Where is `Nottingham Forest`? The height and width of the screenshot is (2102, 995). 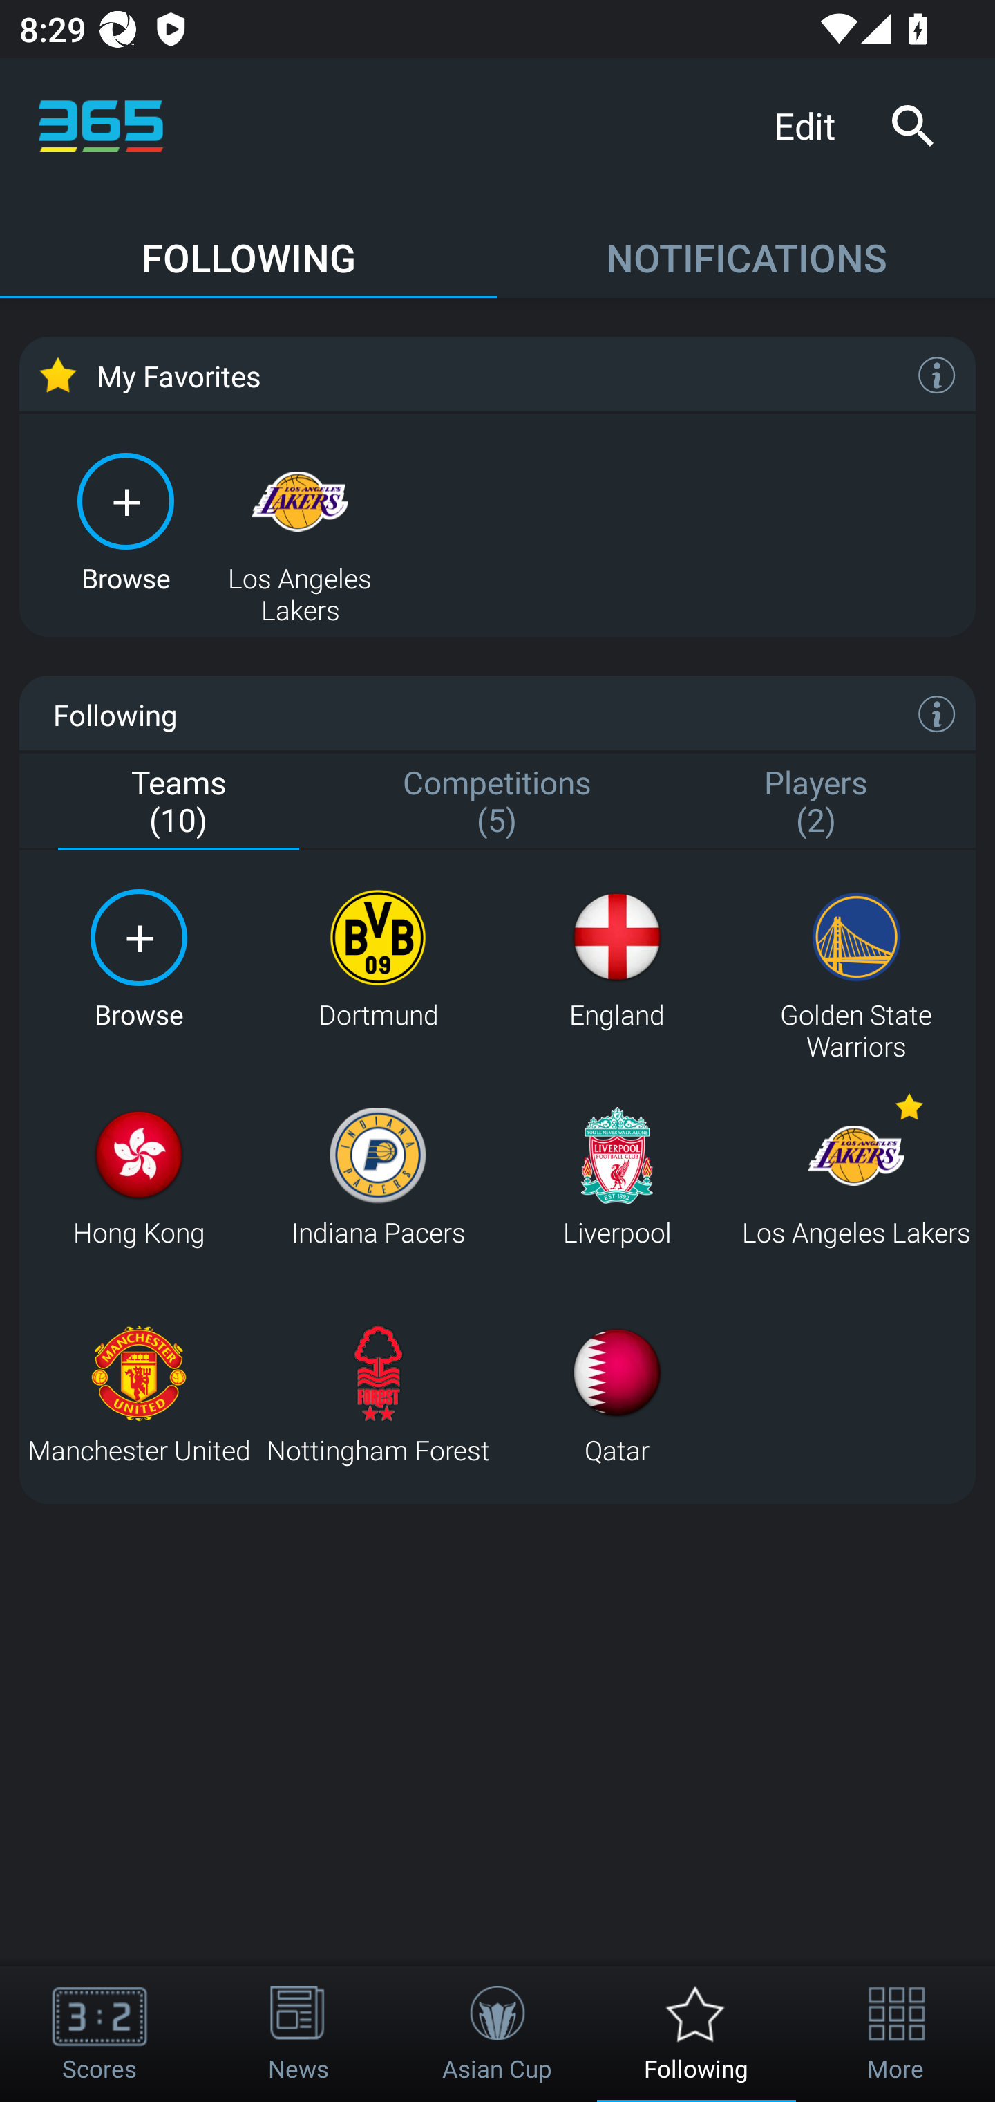
Nottingham Forest is located at coordinates (378, 1394).